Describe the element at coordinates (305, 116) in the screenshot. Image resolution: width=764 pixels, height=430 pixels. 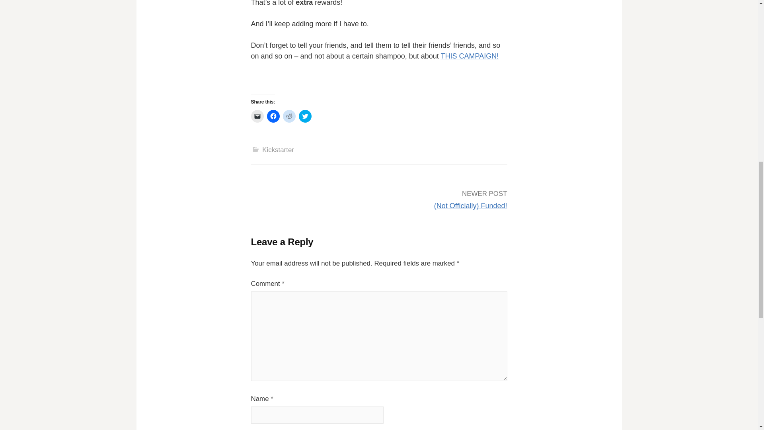
I see `Click to share on Twitter` at that location.